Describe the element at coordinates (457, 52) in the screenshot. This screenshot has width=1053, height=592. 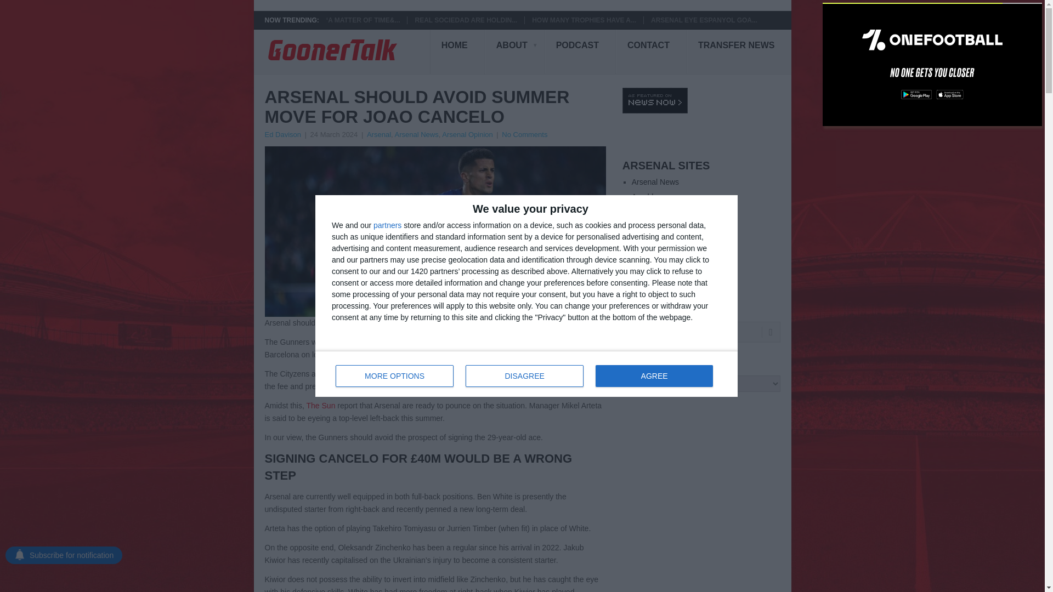
I see `HOME` at that location.